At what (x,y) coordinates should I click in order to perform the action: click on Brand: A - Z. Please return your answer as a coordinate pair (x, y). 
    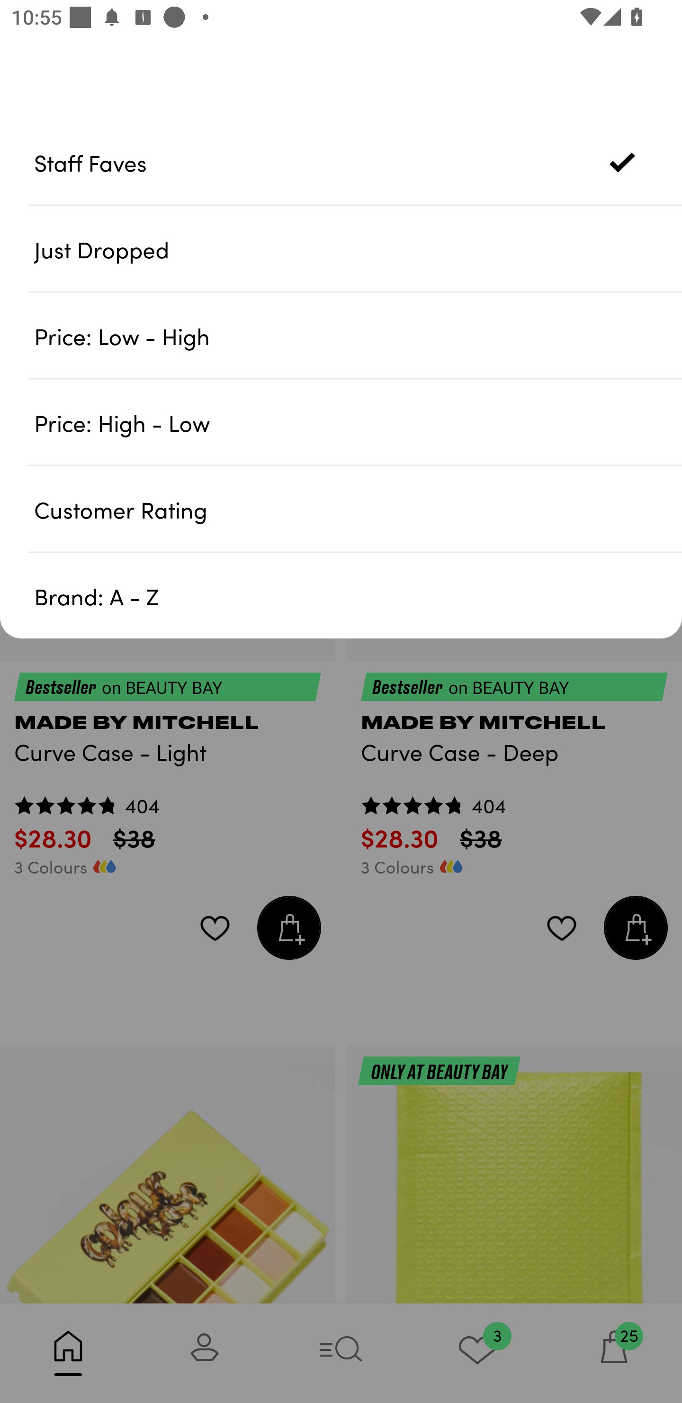
    Looking at the image, I should click on (358, 595).